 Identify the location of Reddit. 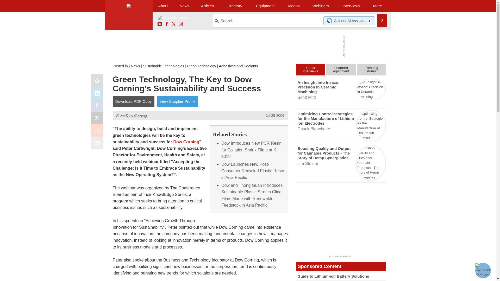
(98, 132).